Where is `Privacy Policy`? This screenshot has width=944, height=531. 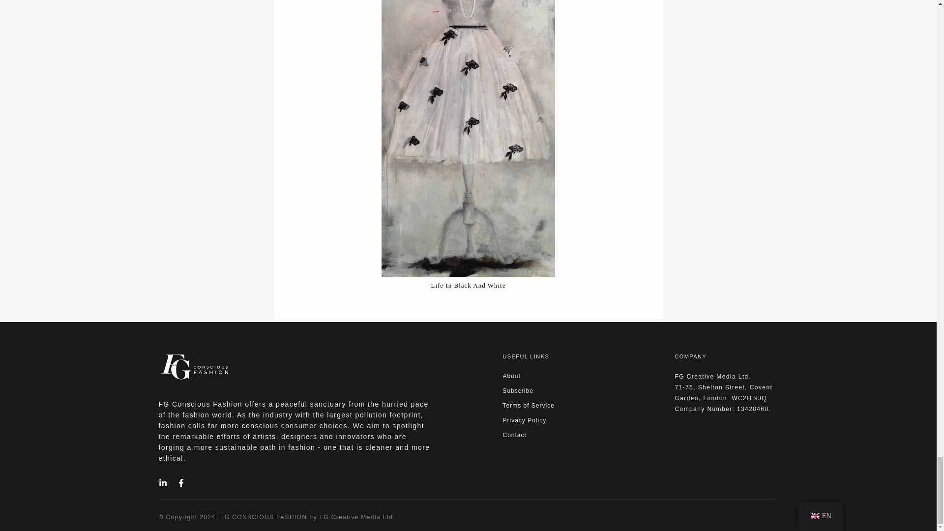 Privacy Policy is located at coordinates (524, 420).